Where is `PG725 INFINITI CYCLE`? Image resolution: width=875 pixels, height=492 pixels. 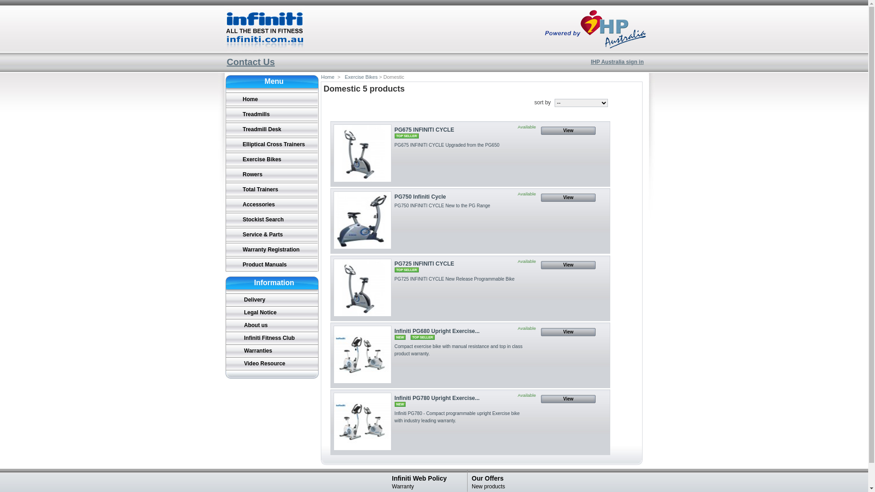 PG725 INFINITI CYCLE is located at coordinates (363, 288).